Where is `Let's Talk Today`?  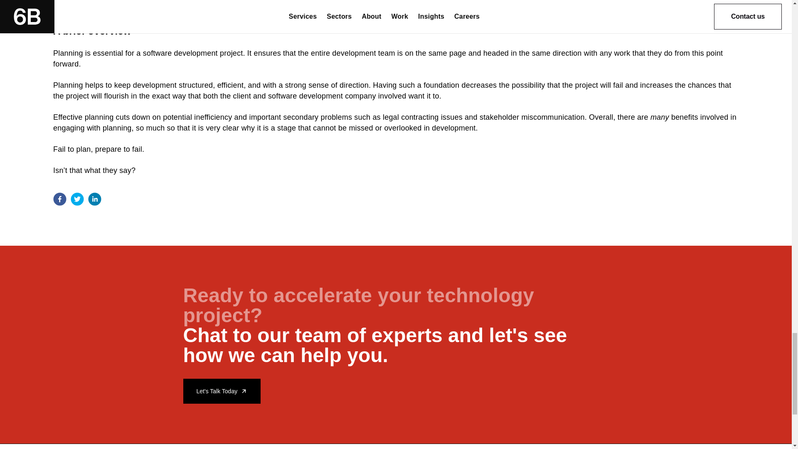
Let's Talk Today is located at coordinates (222, 391).